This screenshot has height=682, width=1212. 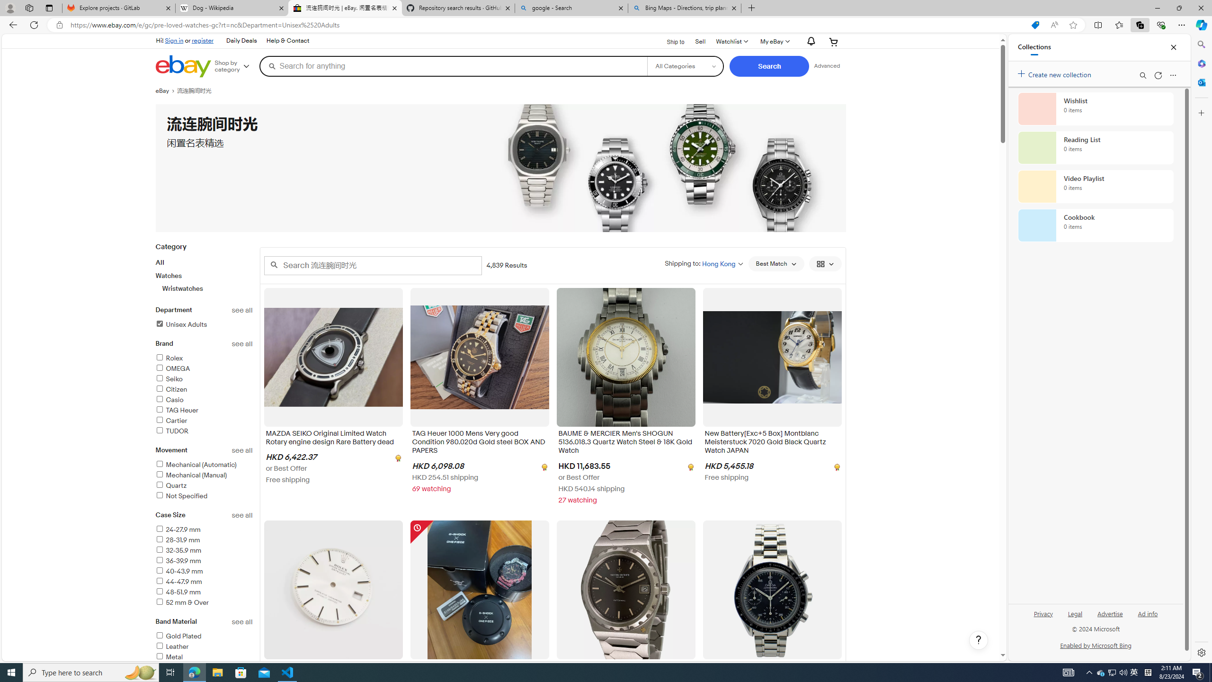 I want to click on TUDOR, so click(x=171, y=431).